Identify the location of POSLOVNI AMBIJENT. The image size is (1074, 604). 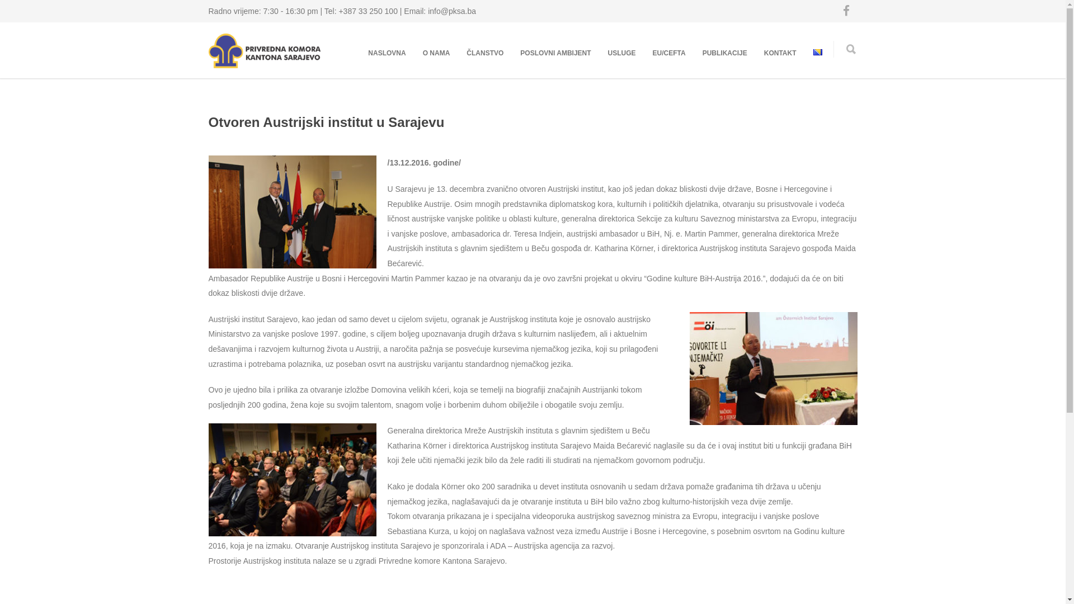
(555, 53).